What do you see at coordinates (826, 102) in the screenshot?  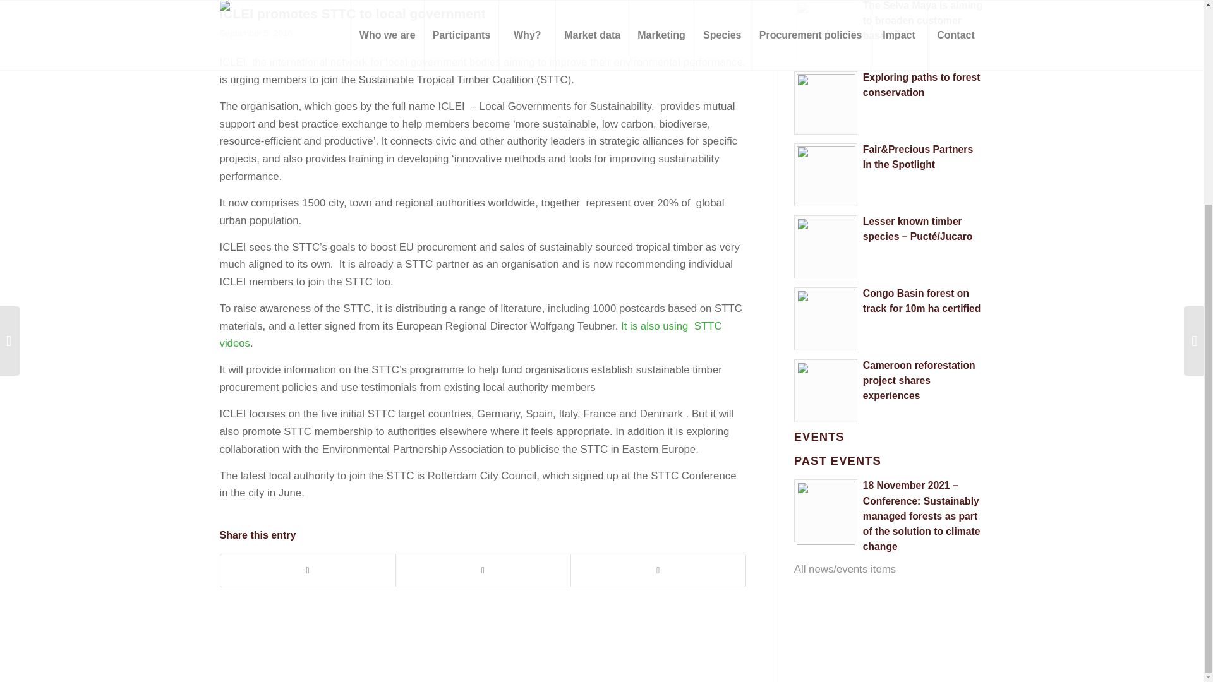 I see `Read: Exploring paths to forest conservation` at bounding box center [826, 102].